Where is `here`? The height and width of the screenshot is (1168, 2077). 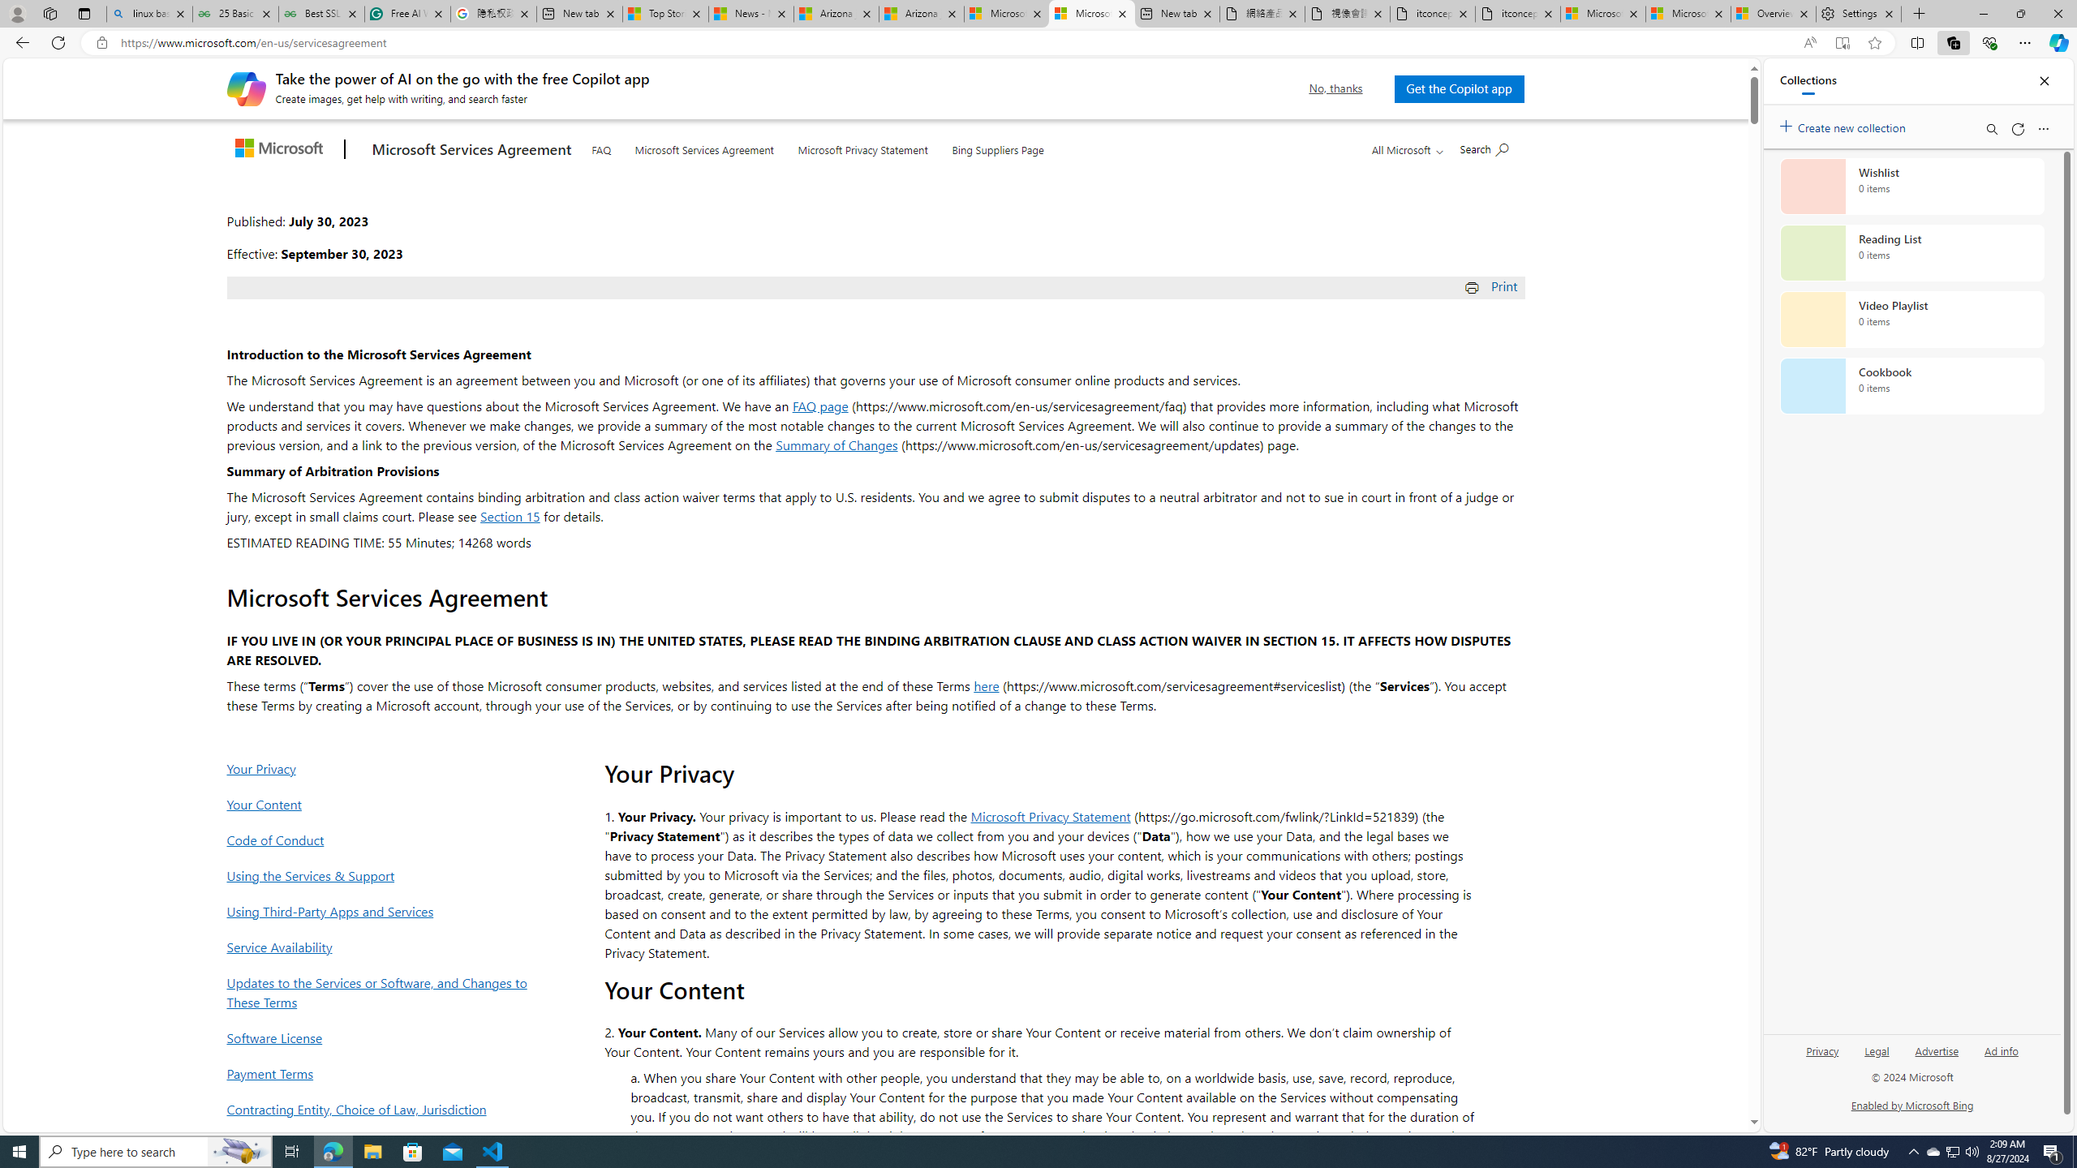
here is located at coordinates (987, 685).